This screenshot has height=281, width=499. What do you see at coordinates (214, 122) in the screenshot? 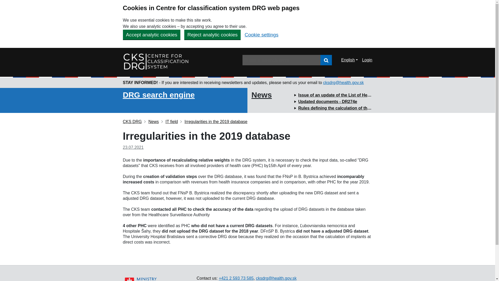
I see `Irregularities in the 2019 database` at bounding box center [214, 122].